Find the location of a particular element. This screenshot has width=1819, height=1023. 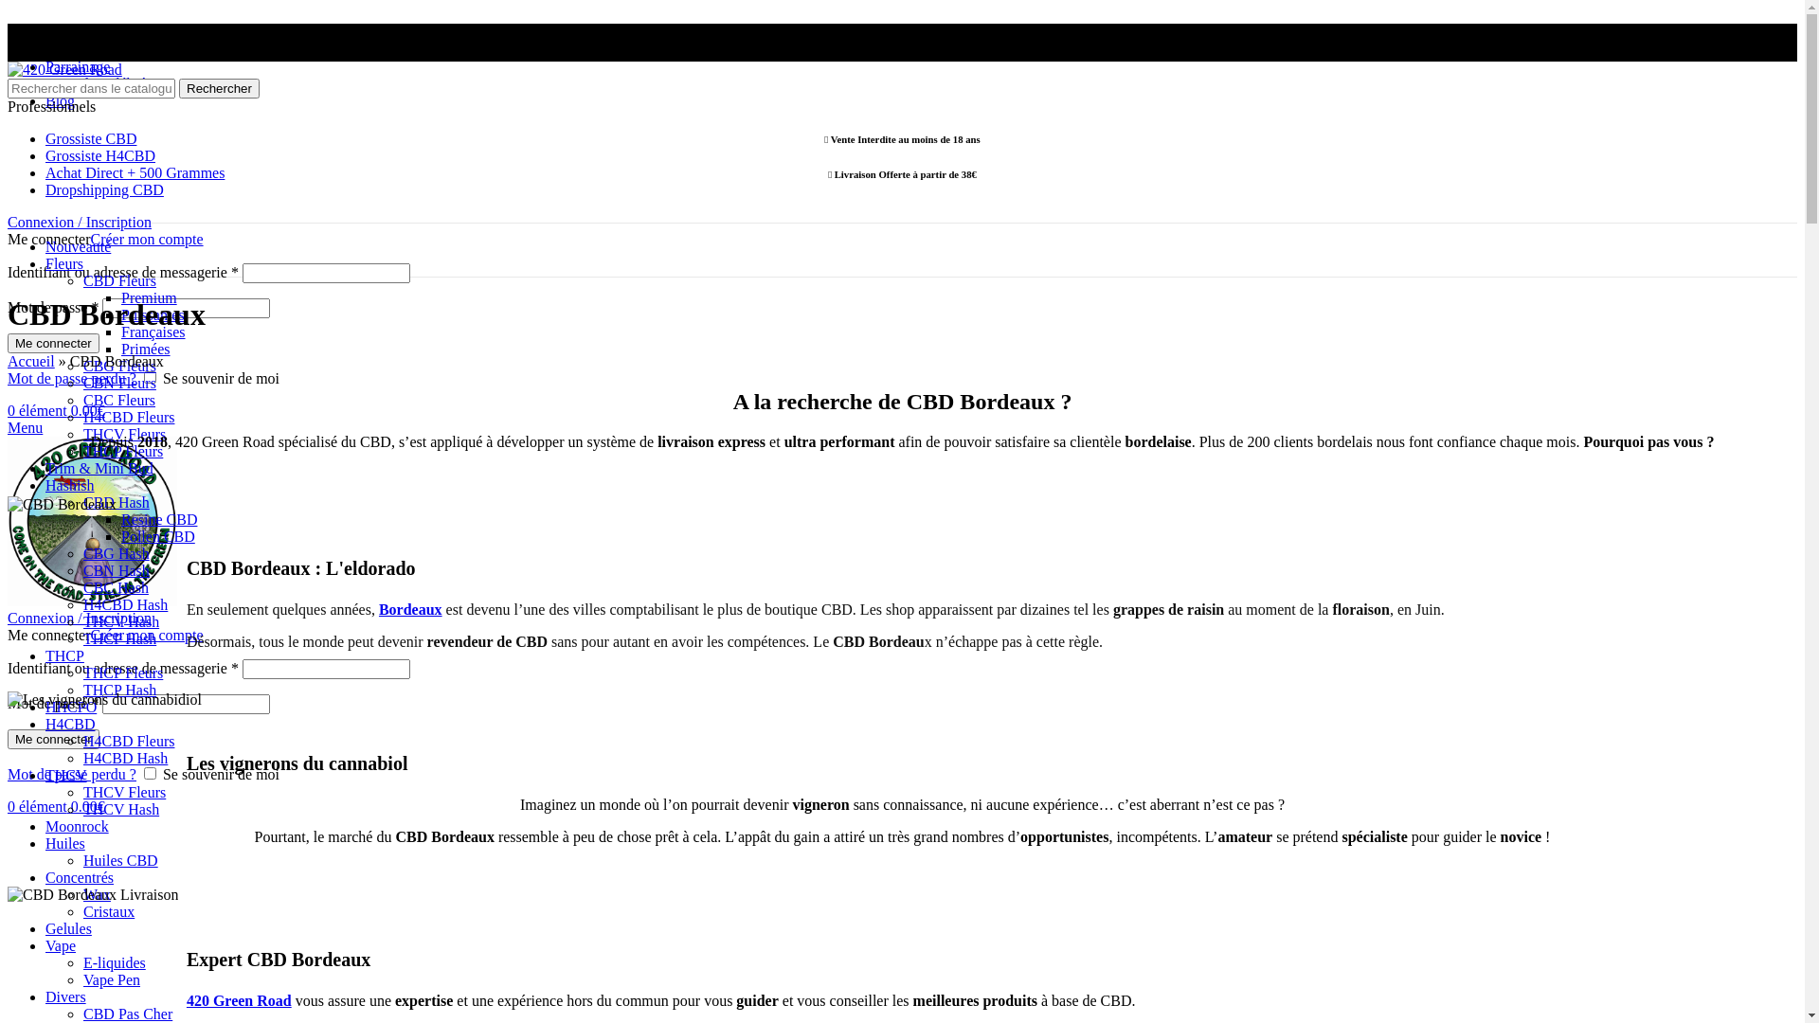

Rechercher dans le catalogue is located at coordinates (91, 89).